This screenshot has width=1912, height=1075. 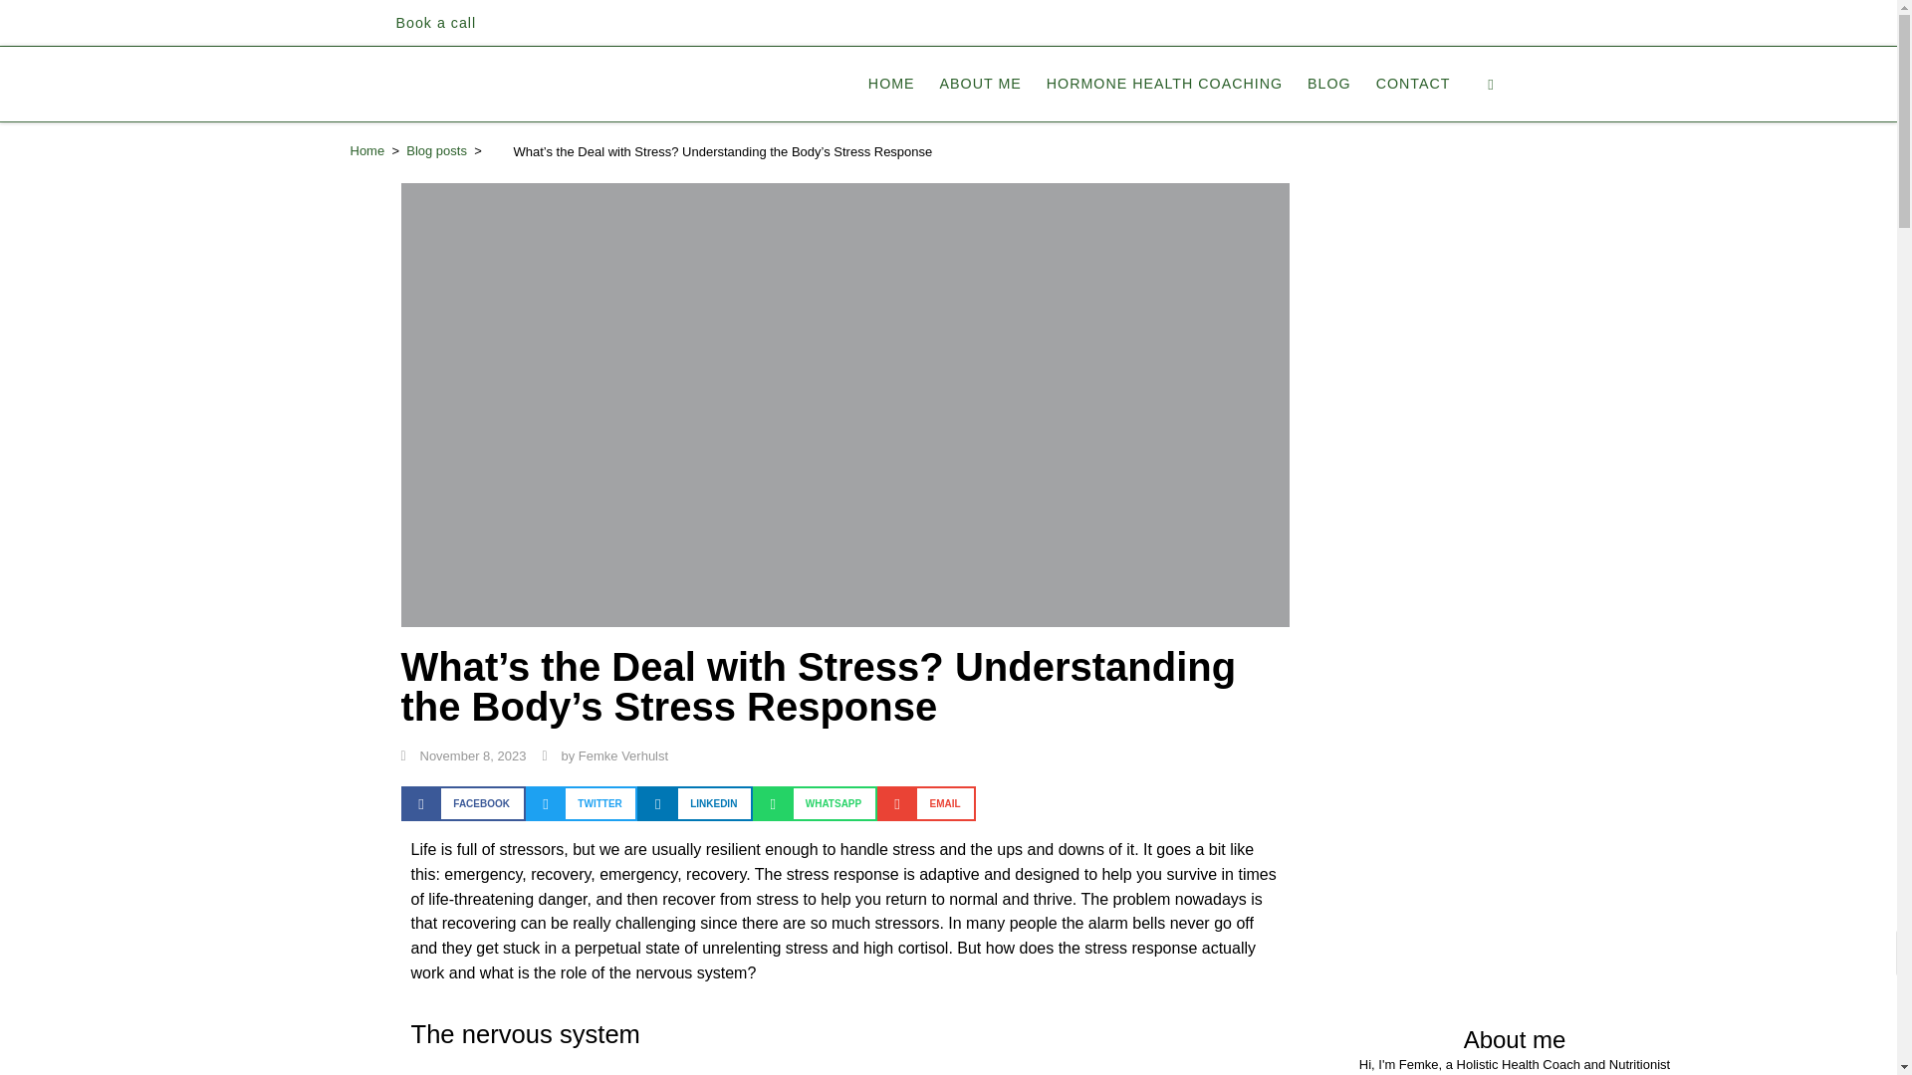 I want to click on November 8, 2023, so click(x=462, y=756).